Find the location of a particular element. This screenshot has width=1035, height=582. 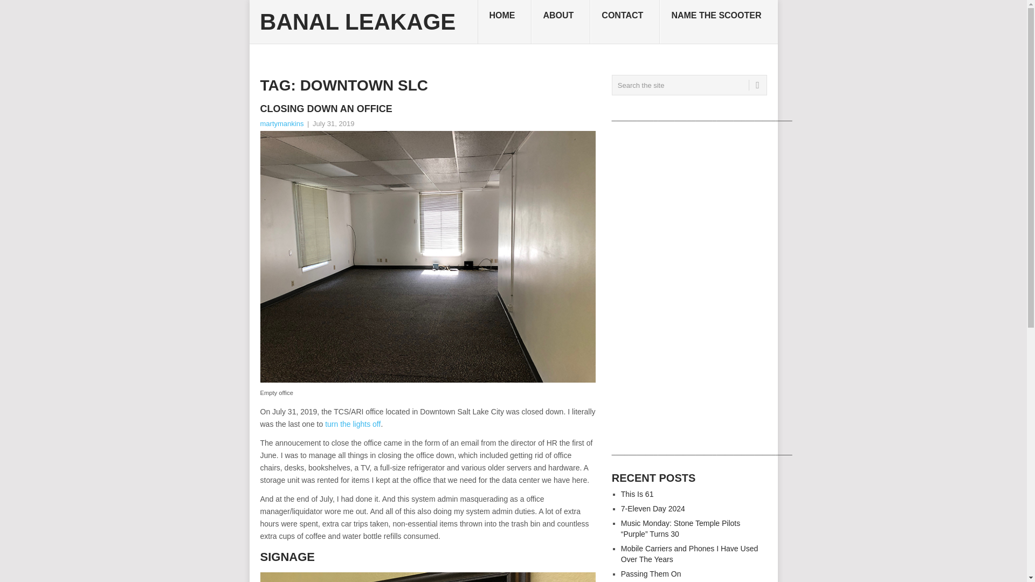

CLOSING DOWN AN OFFICE is located at coordinates (427, 109).